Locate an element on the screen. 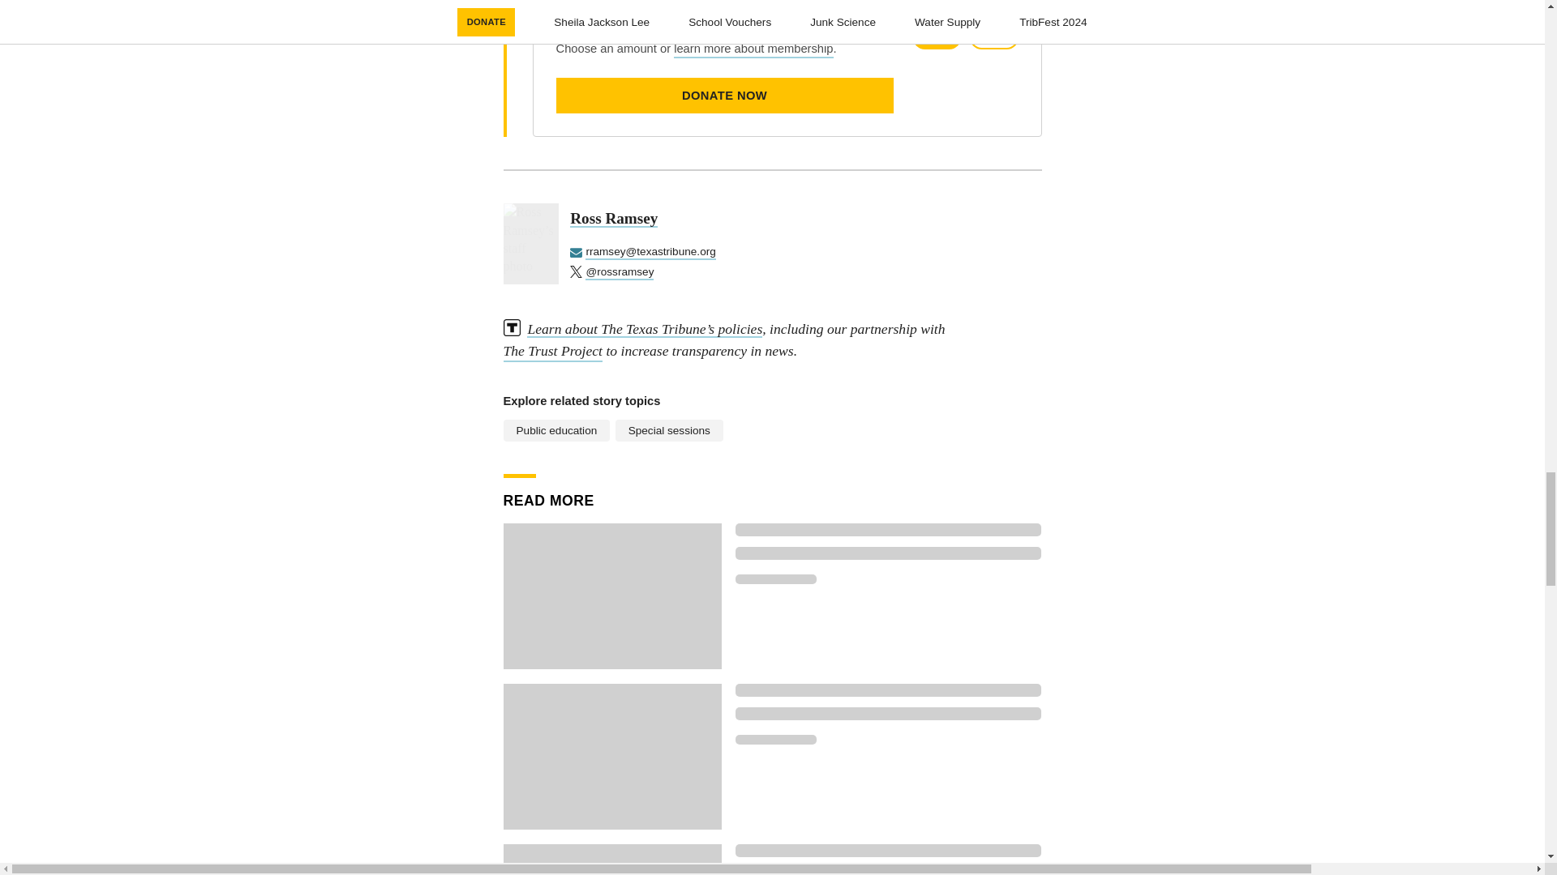 The image size is (1557, 875). Loading indicator is located at coordinates (888, 713).